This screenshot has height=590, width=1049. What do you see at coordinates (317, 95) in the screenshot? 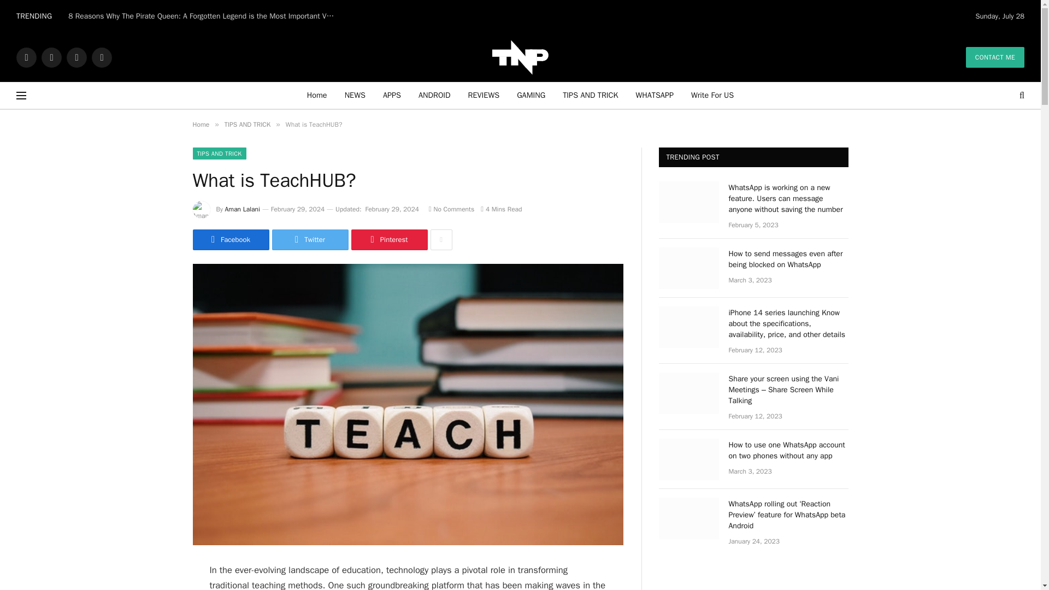
I see `Home` at bounding box center [317, 95].